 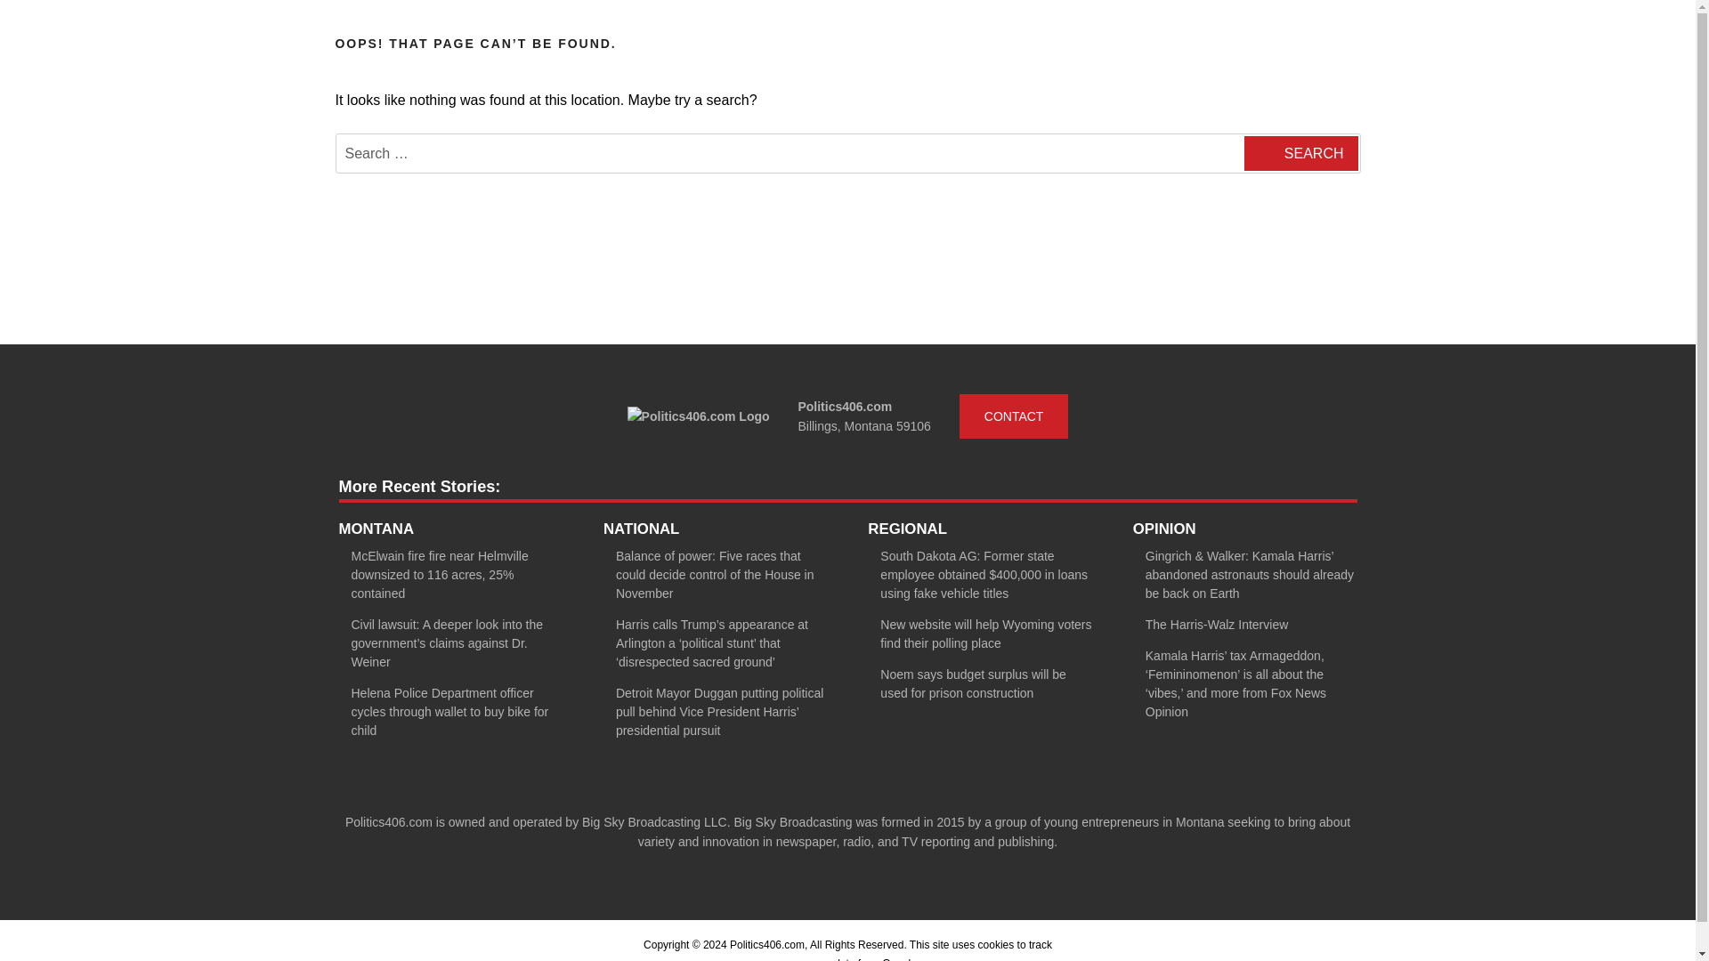 What do you see at coordinates (1014, 416) in the screenshot?
I see `CONTACT` at bounding box center [1014, 416].